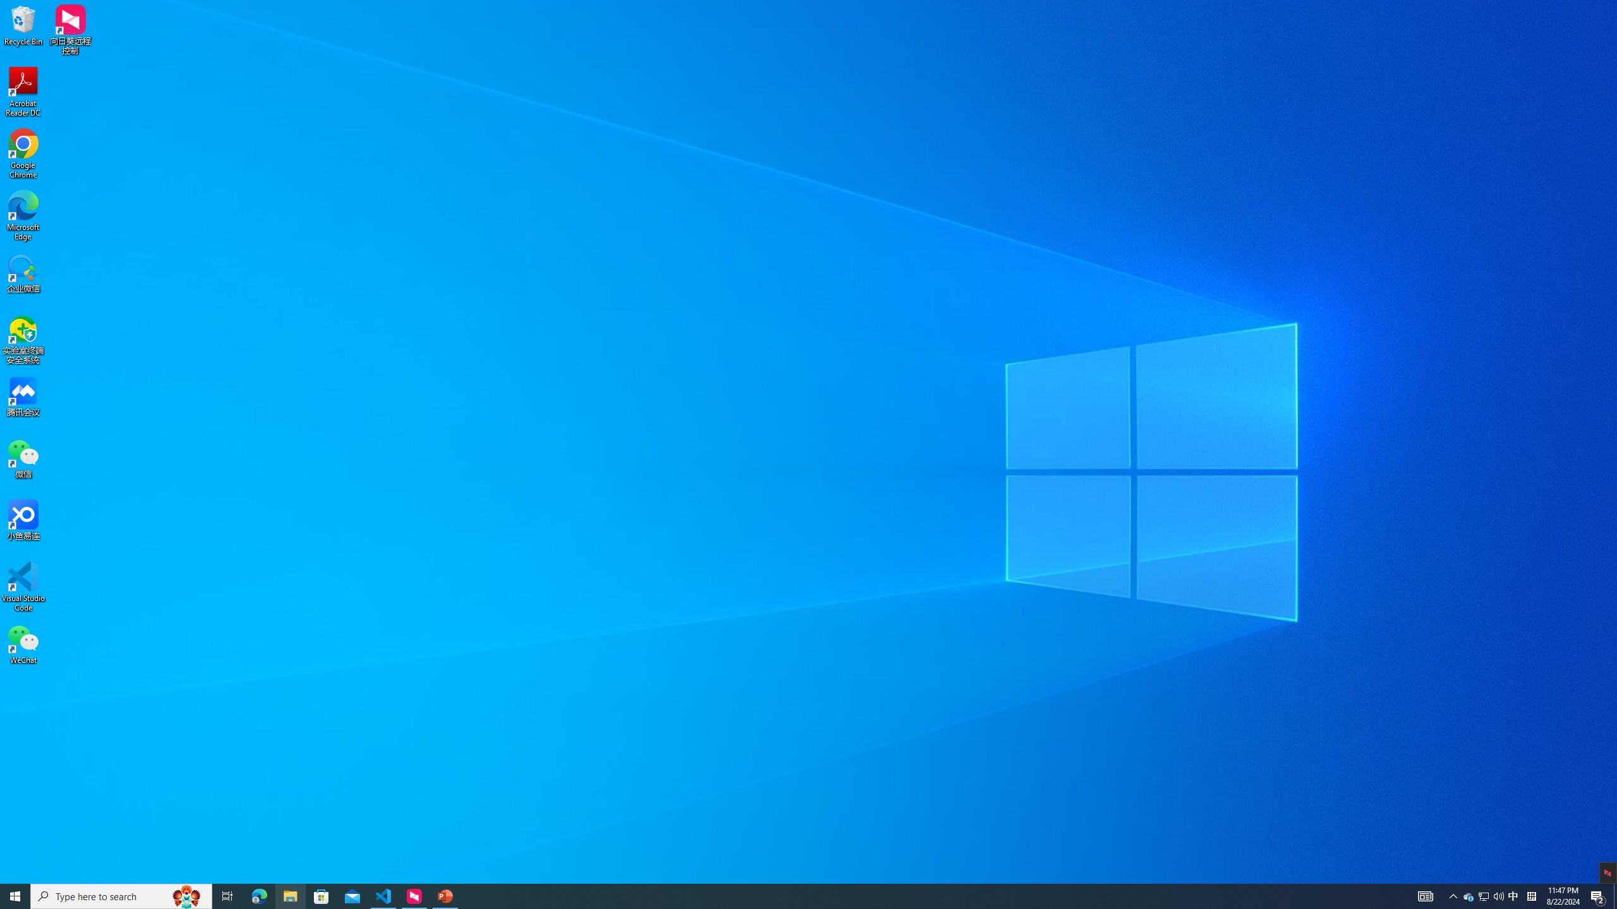 This screenshot has width=1617, height=909. Describe the element at coordinates (750, 63) in the screenshot. I see `Shape Outline Blue, Accent 1` at that location.